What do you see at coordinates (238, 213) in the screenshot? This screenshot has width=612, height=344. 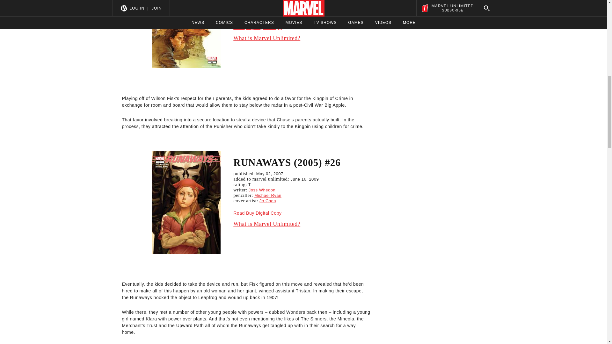 I see `Read` at bounding box center [238, 213].